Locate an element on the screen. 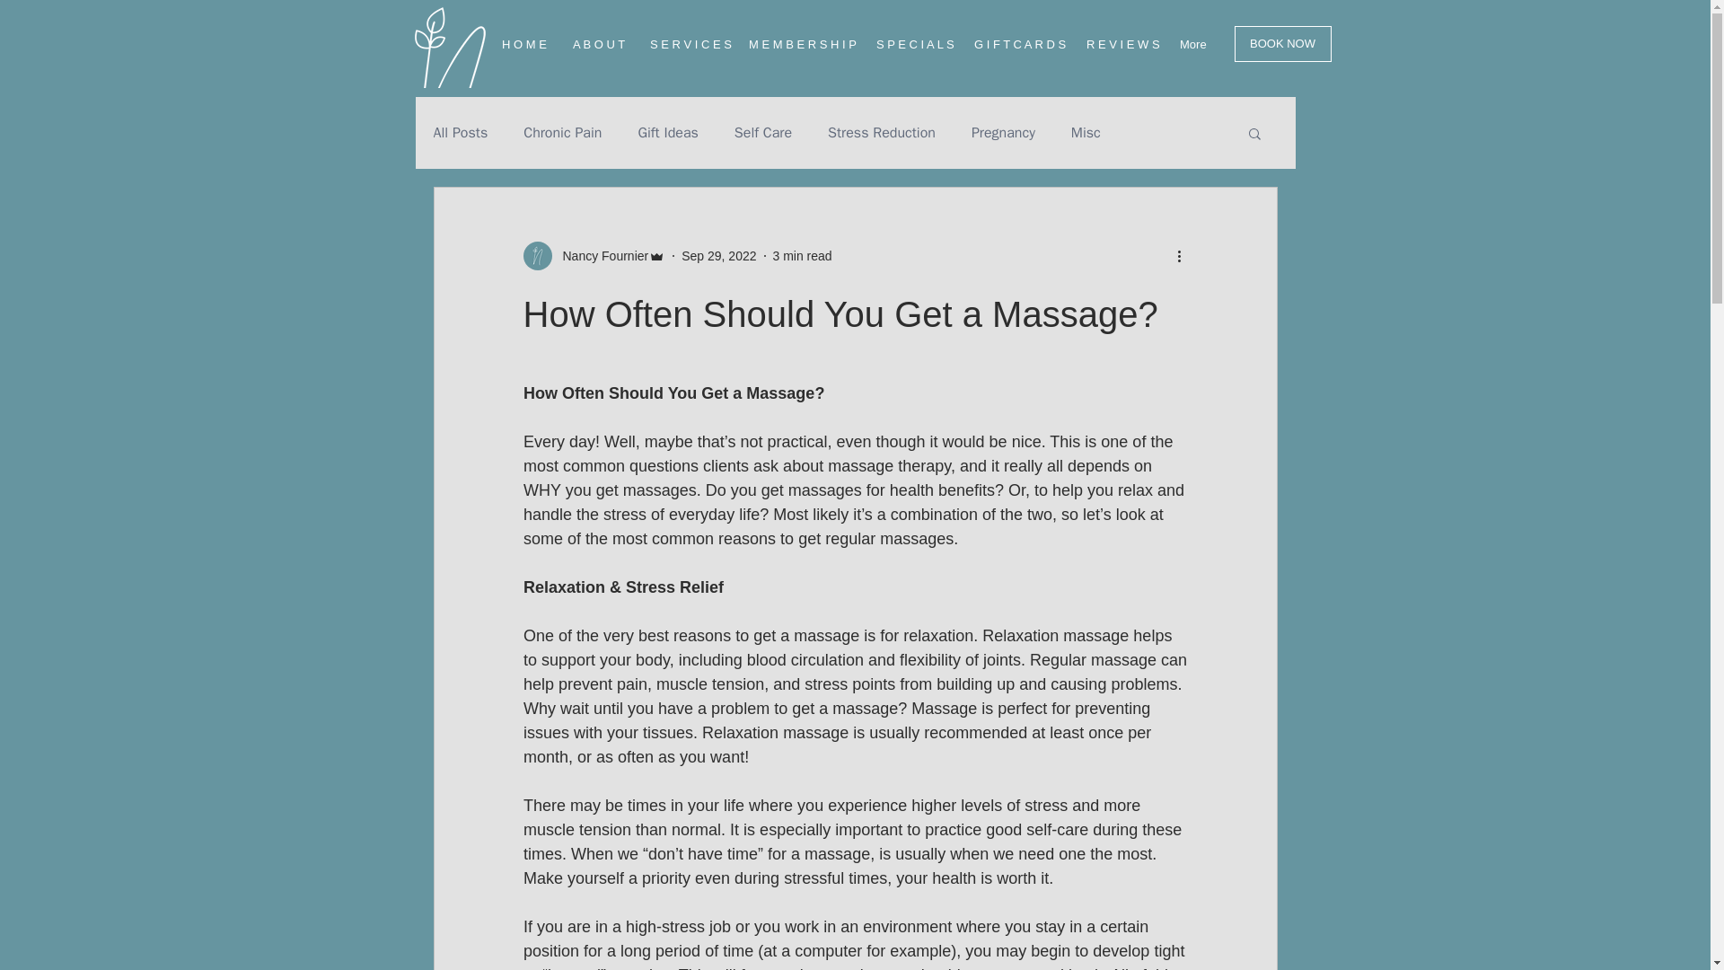 Image resolution: width=1724 pixels, height=970 pixels. S E R V I C E S is located at coordinates (686, 44).